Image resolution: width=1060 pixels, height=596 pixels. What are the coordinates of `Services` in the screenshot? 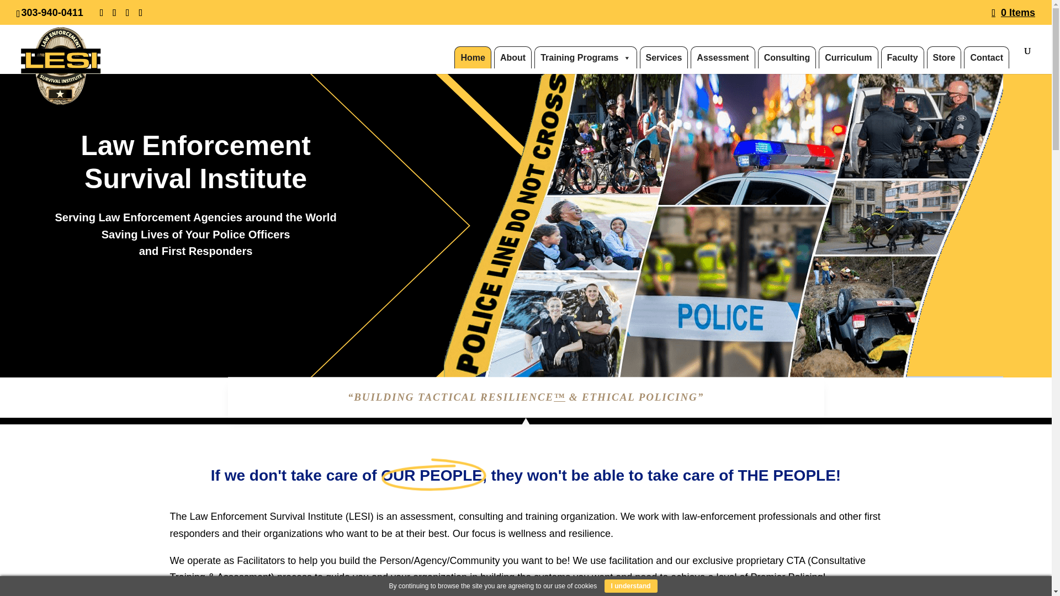 It's located at (664, 57).